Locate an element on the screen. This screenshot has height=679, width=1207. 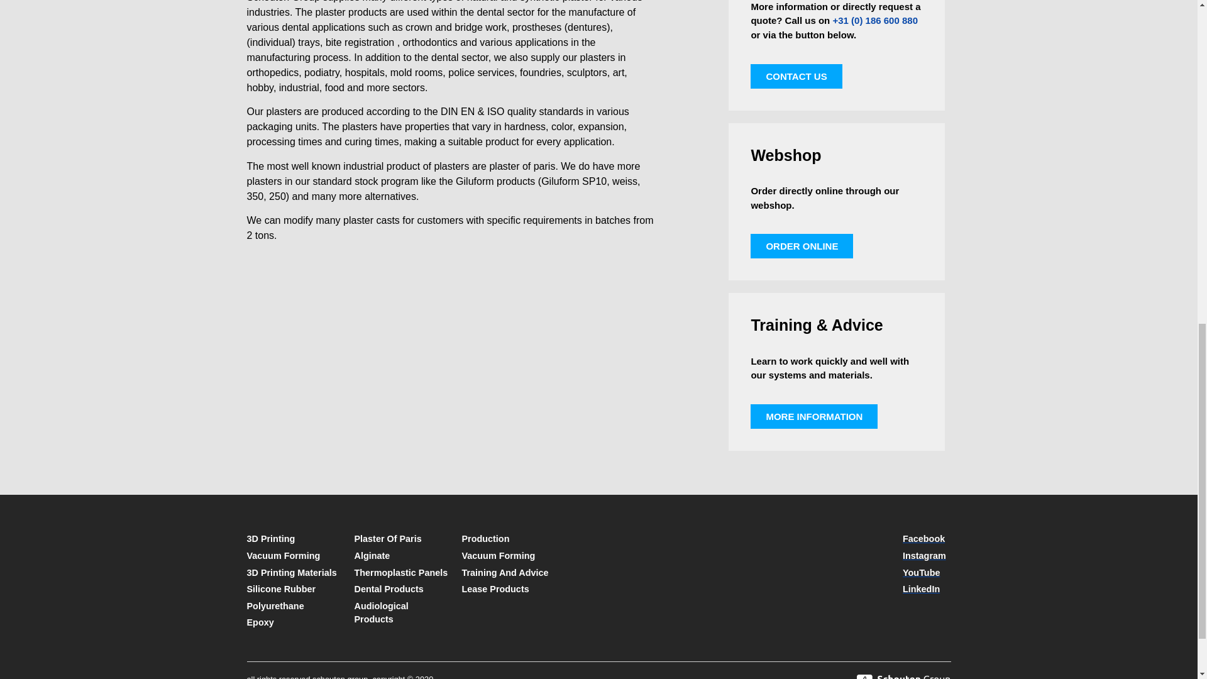
Silicone Rubber is located at coordinates (294, 590).